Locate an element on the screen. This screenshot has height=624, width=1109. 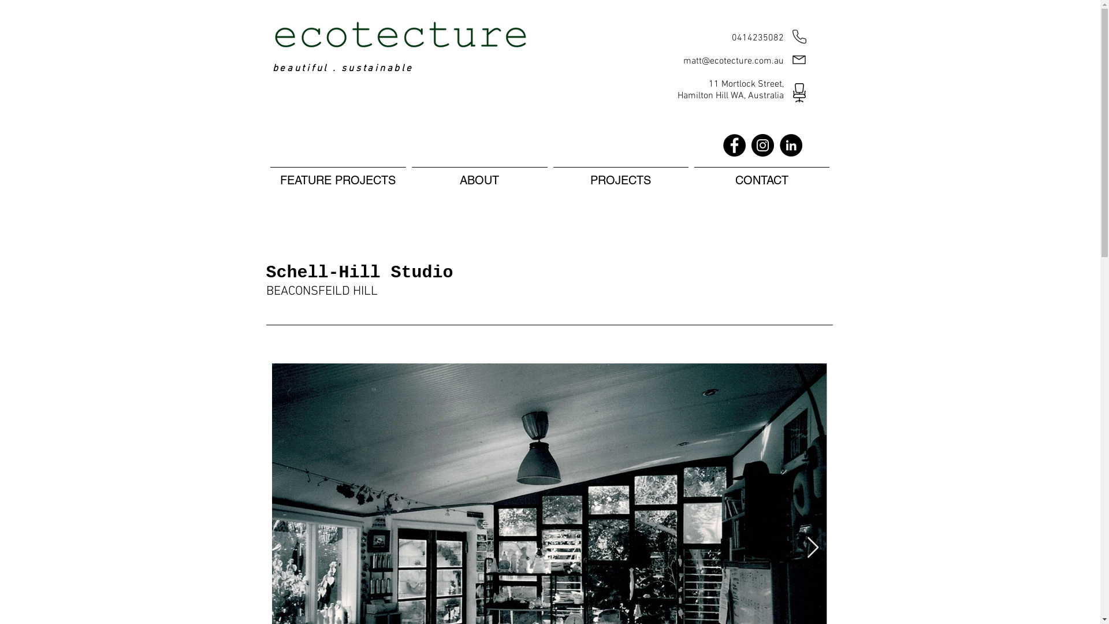
ABOUT is located at coordinates (479, 175).